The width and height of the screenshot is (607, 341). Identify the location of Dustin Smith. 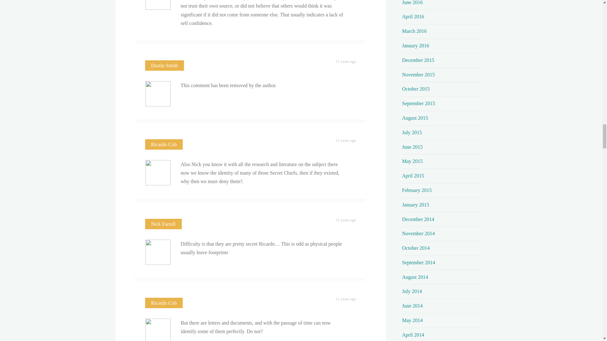
(164, 65).